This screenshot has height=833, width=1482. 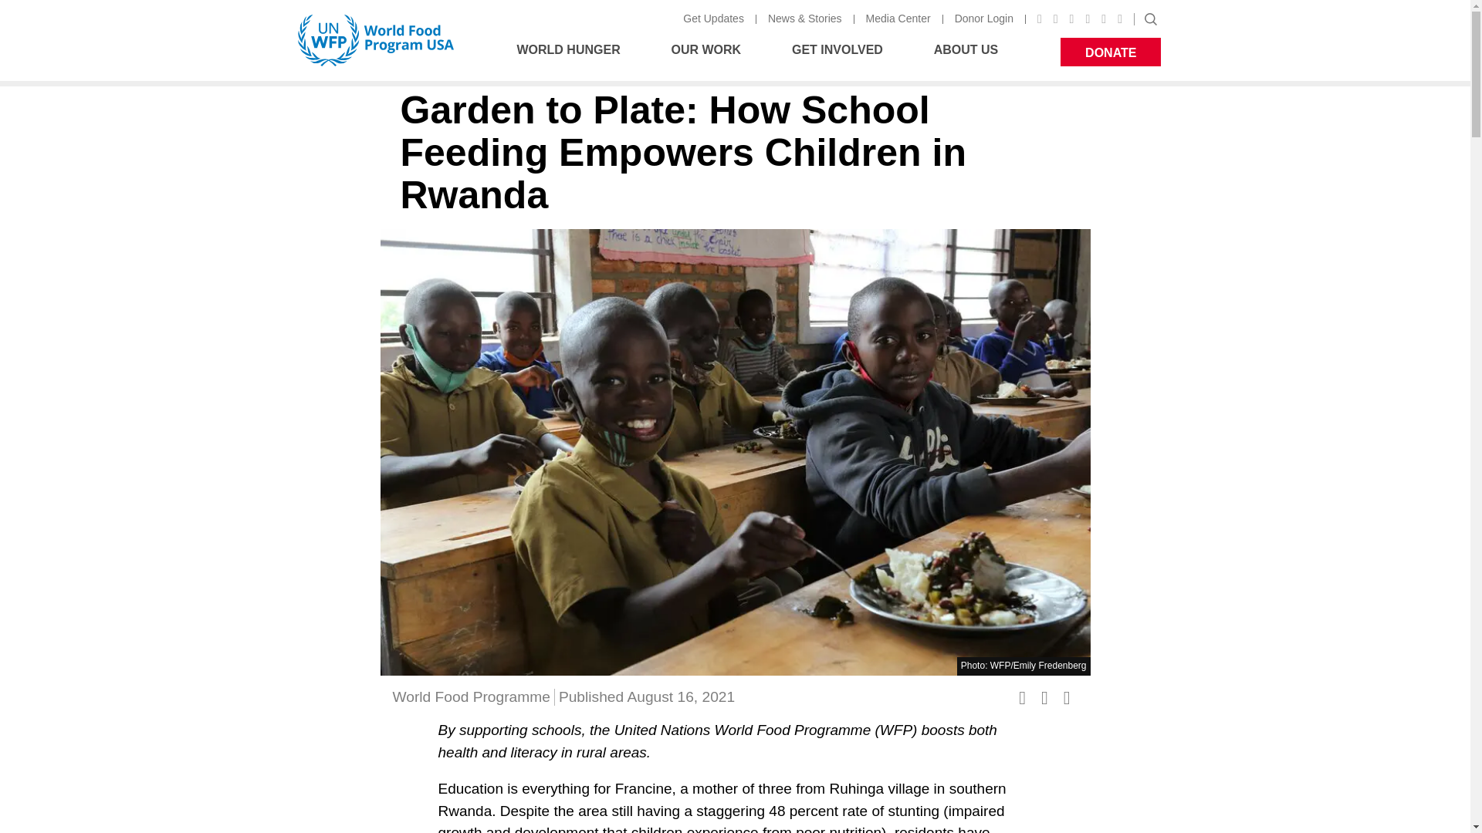 What do you see at coordinates (376, 40) in the screenshot?
I see `Go to WFPUSA homepage` at bounding box center [376, 40].